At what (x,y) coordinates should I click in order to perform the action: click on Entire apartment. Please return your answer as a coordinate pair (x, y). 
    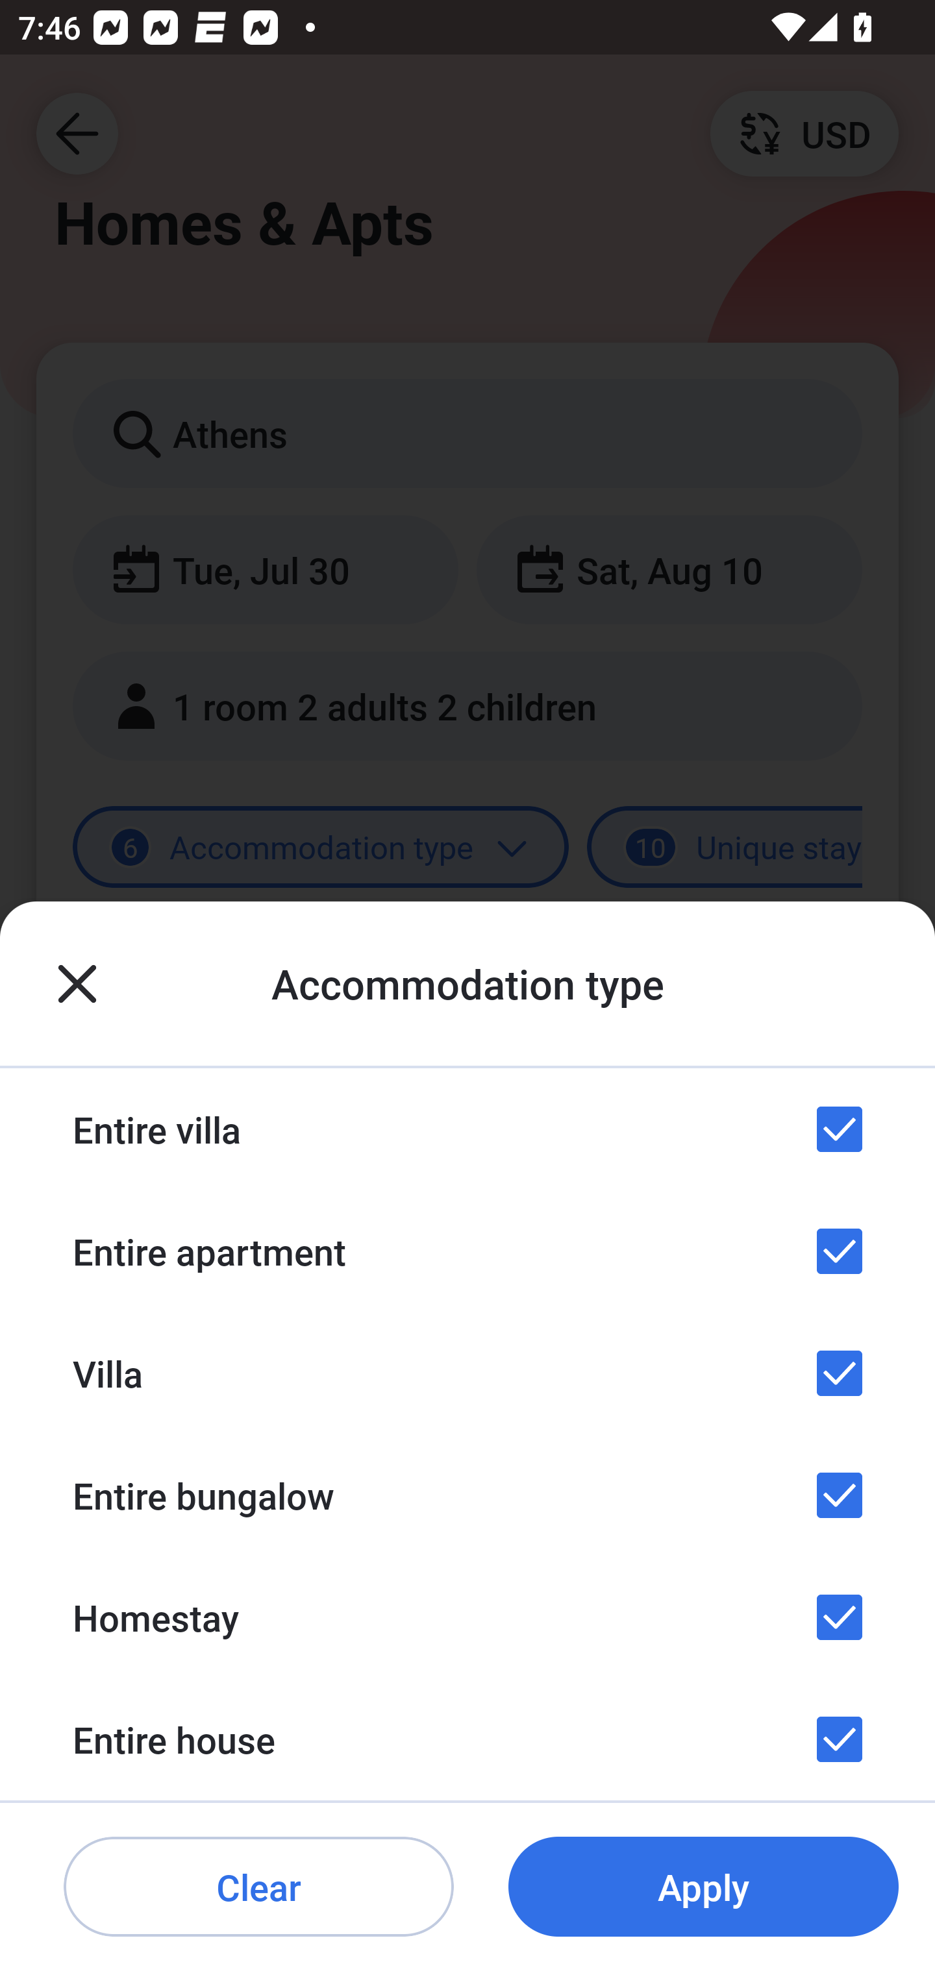
    Looking at the image, I should click on (467, 1251).